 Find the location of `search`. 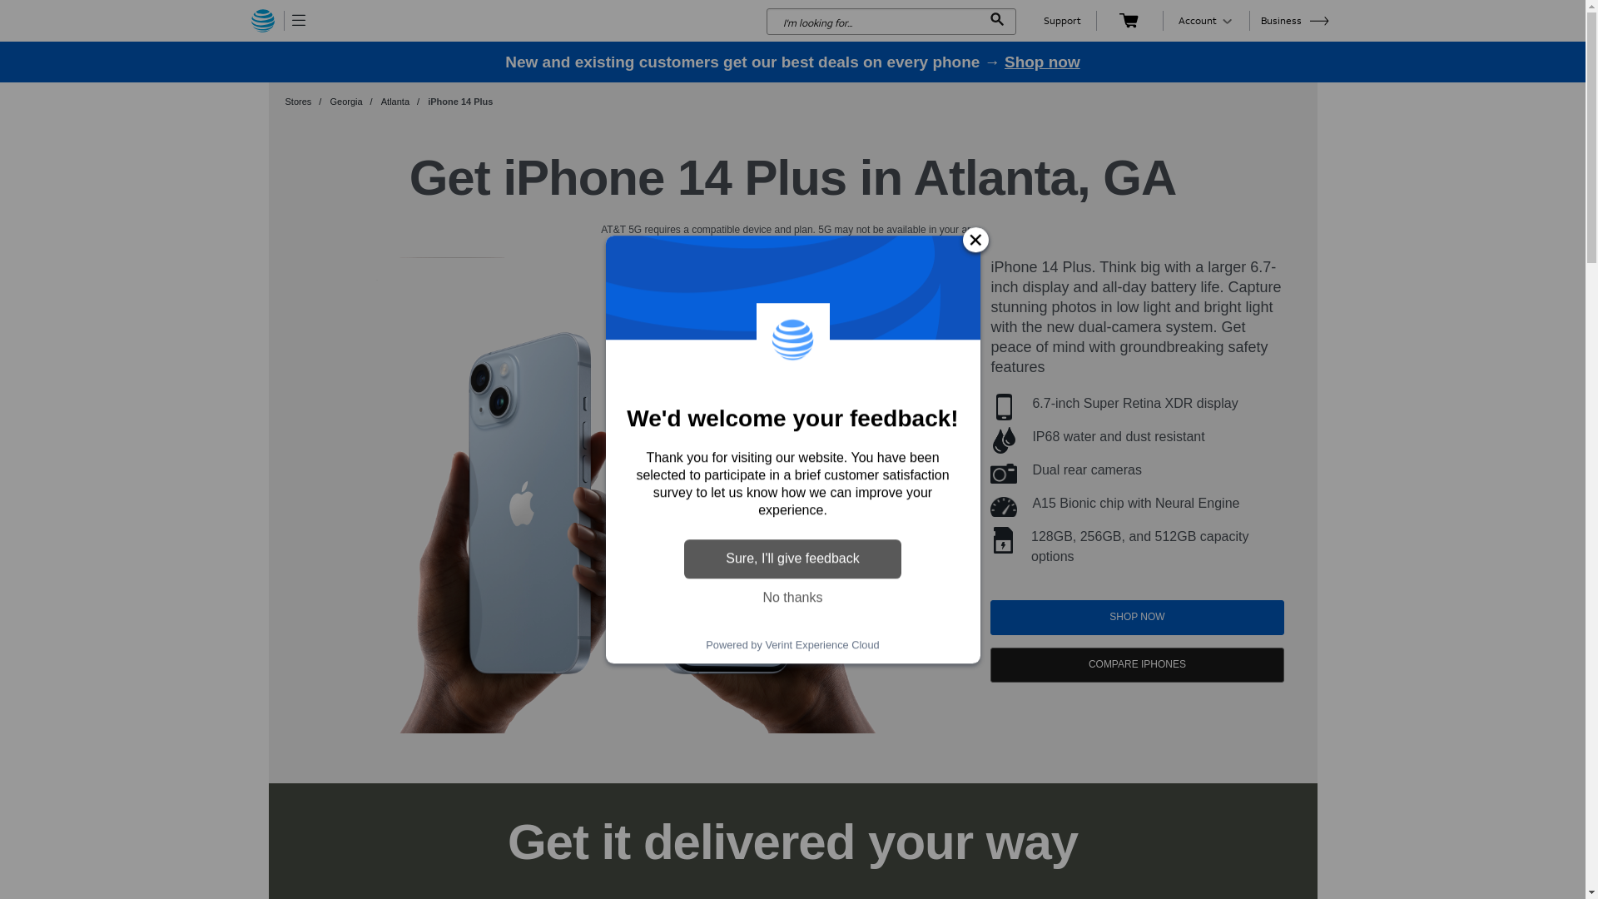

search is located at coordinates (890, 22).